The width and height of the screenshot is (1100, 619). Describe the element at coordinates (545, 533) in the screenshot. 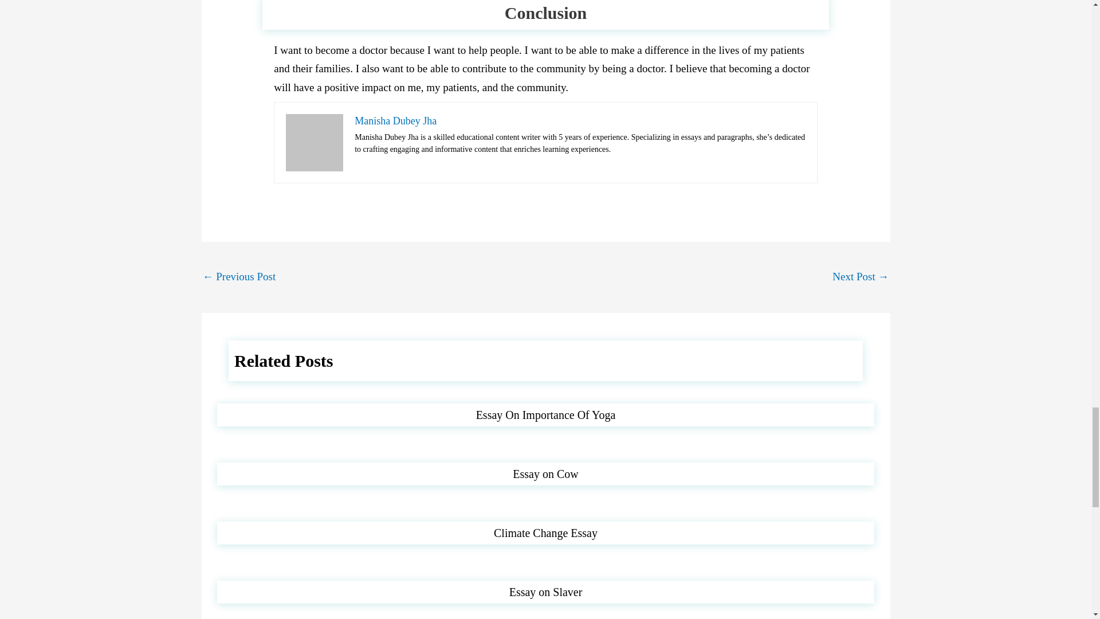

I see `Climate Change Essay` at that location.